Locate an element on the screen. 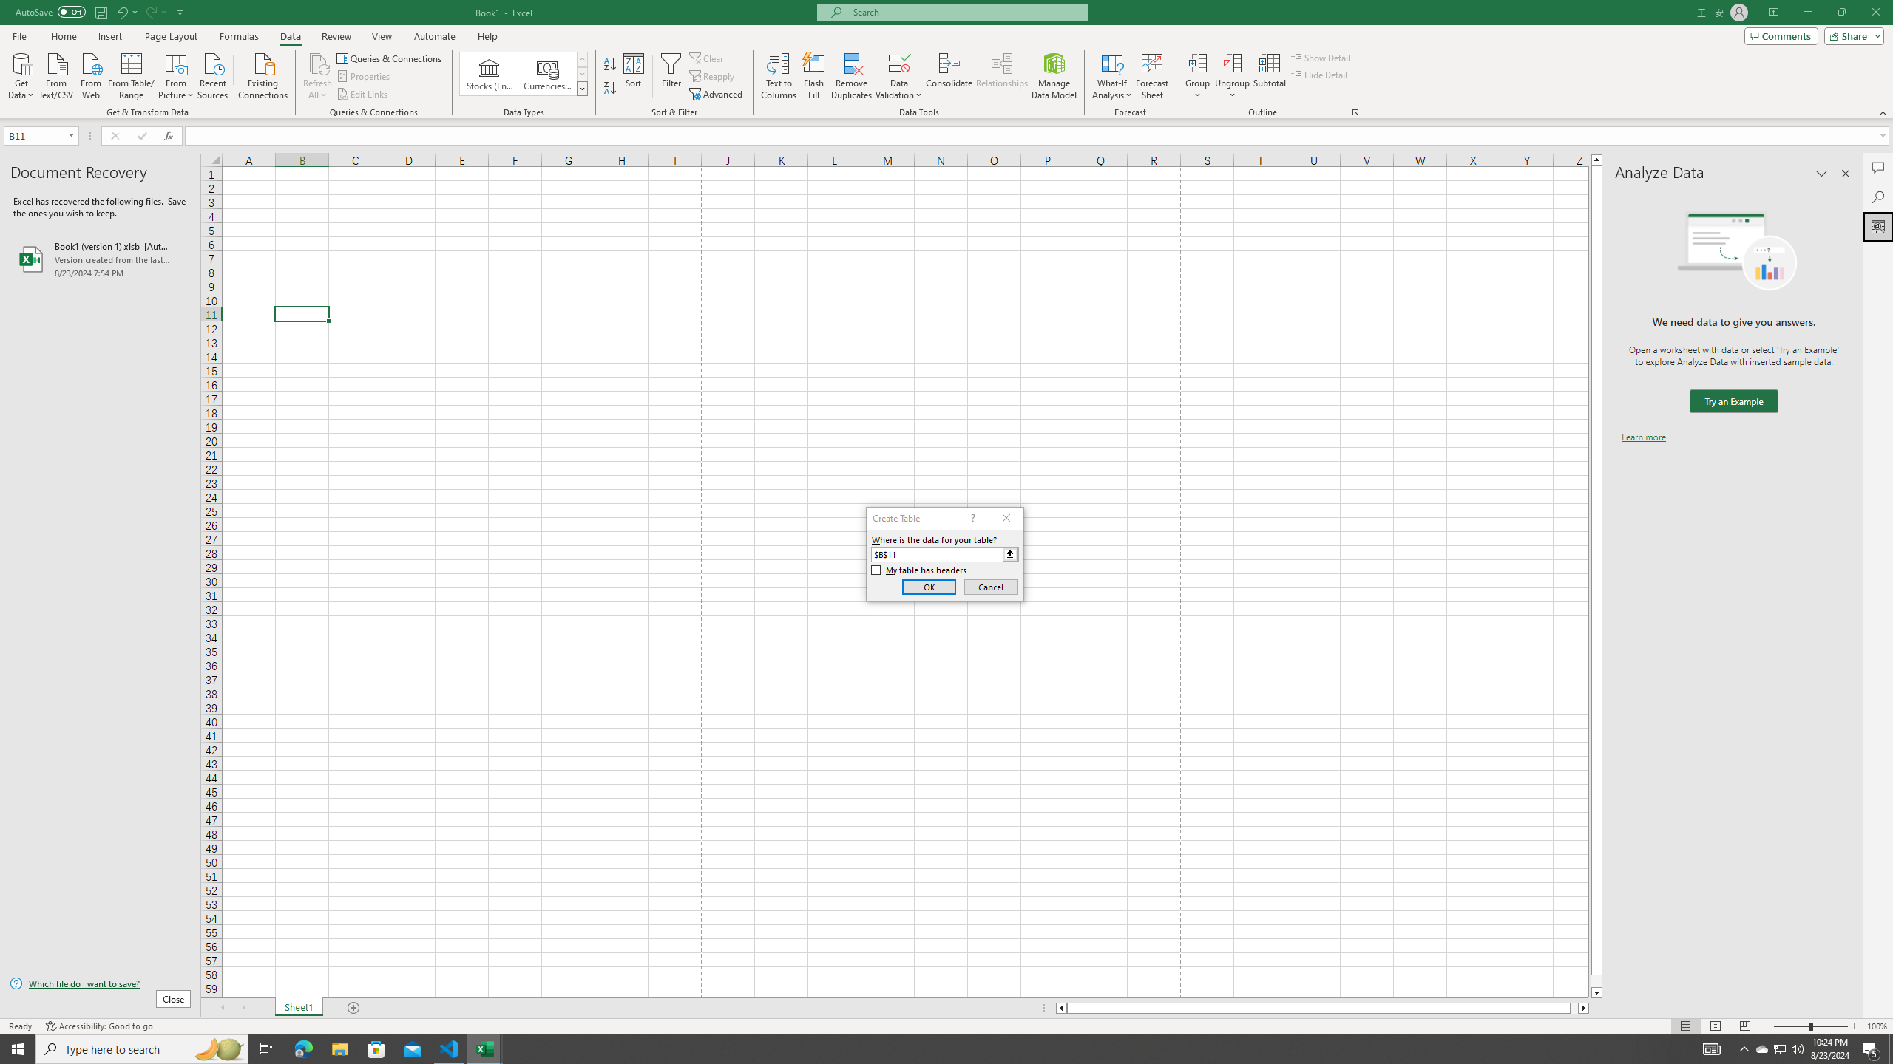 This screenshot has width=1893, height=1064. Home is located at coordinates (63, 36).